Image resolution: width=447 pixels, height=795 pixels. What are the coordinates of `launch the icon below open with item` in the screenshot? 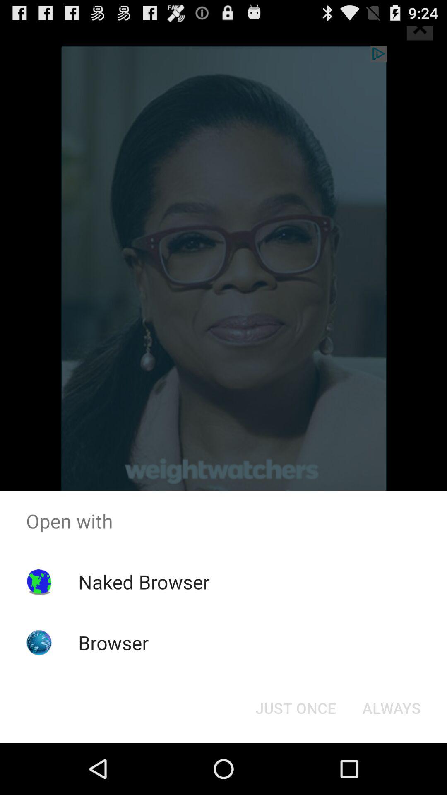 It's located at (296, 708).